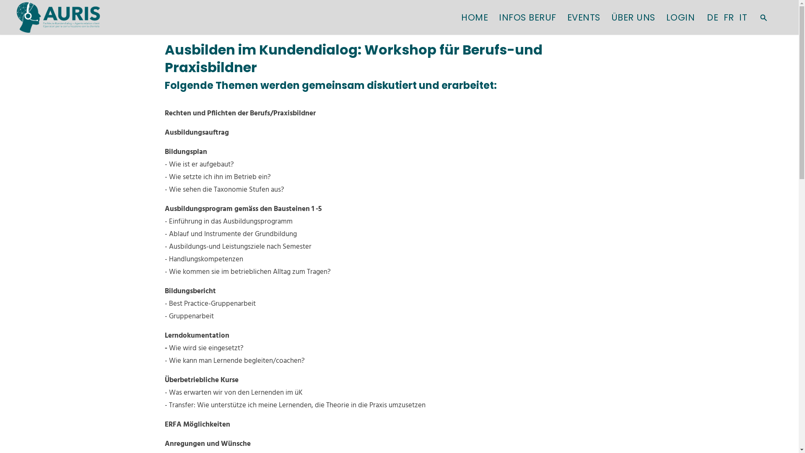 This screenshot has width=805, height=453. What do you see at coordinates (713, 18) in the screenshot?
I see `DE` at bounding box center [713, 18].